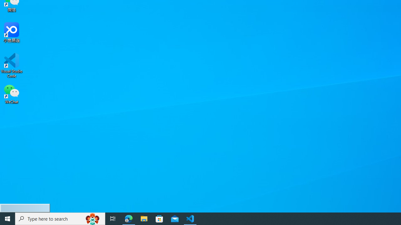 Image resolution: width=401 pixels, height=225 pixels. I want to click on WeChat, so click(12, 93).